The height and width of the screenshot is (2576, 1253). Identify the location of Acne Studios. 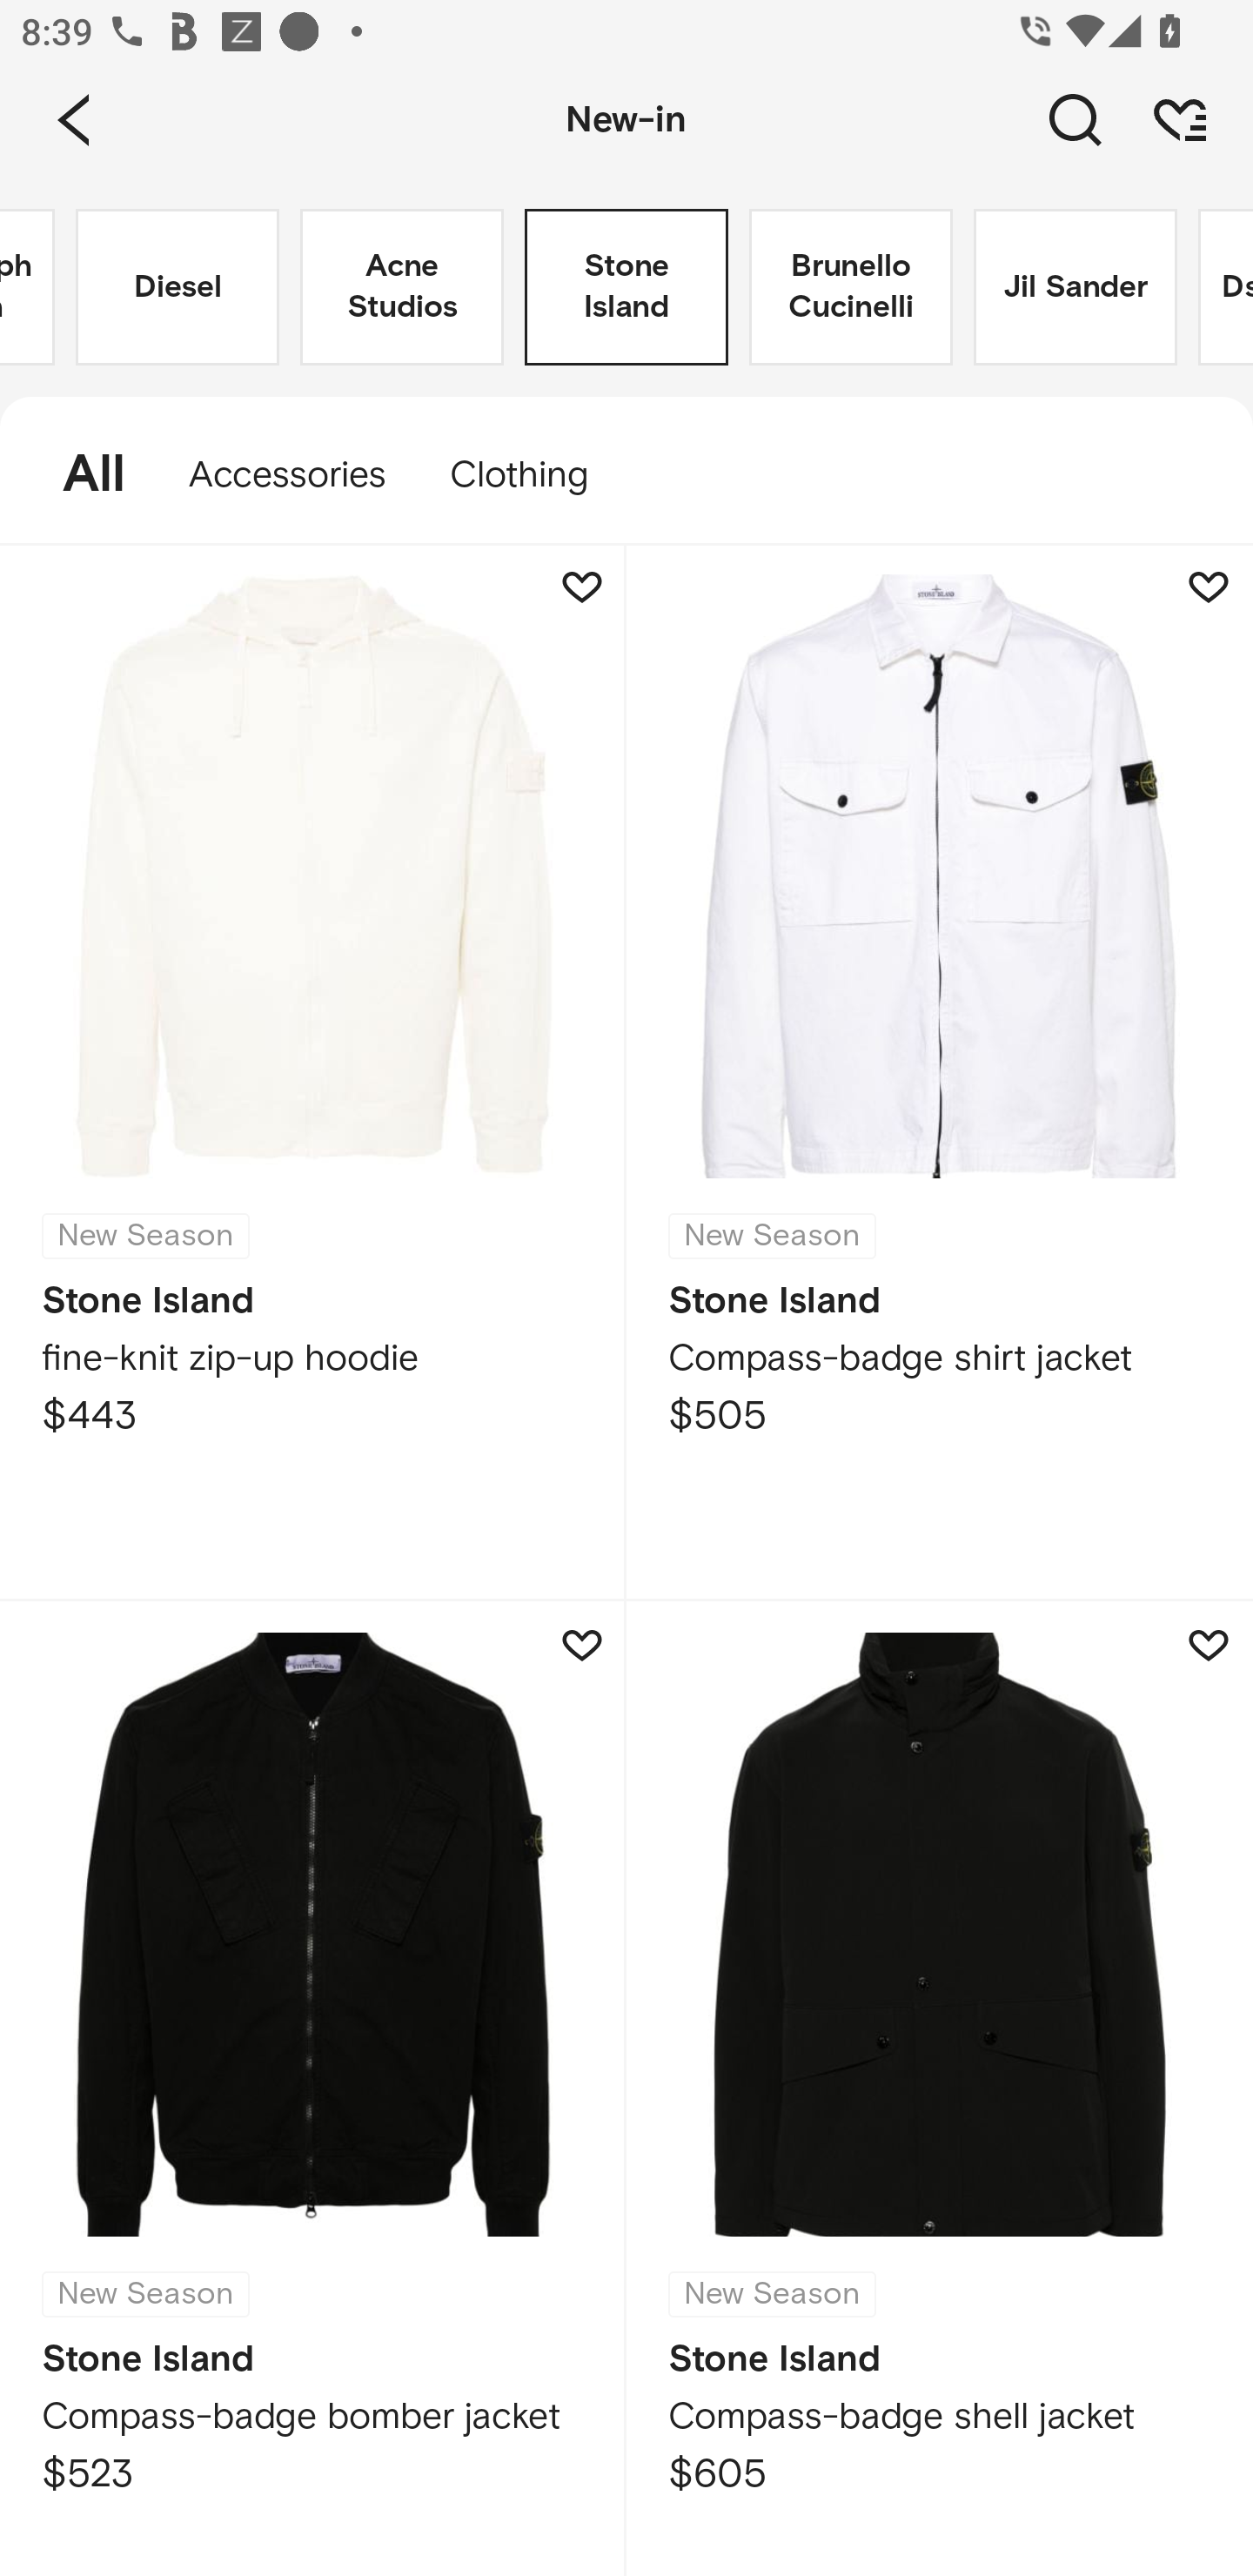
(402, 287).